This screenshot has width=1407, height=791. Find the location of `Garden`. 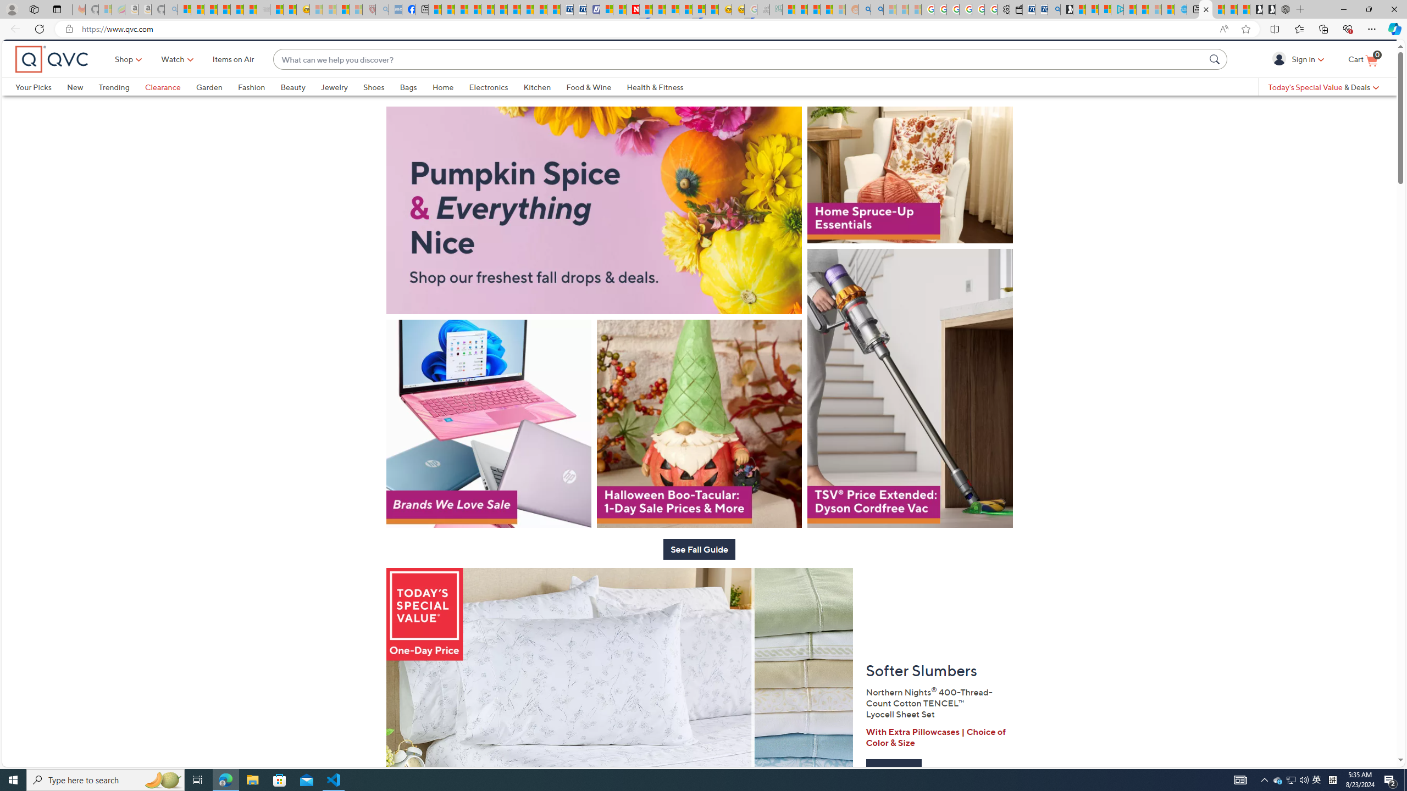

Garden is located at coordinates (209, 105).